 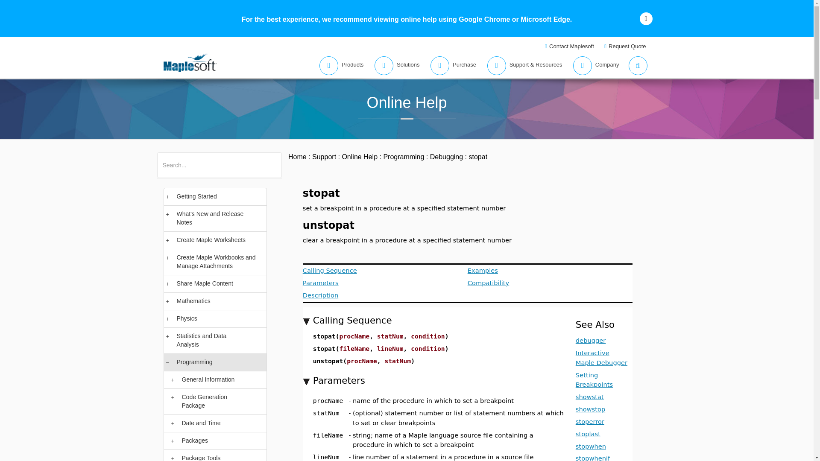 What do you see at coordinates (626, 46) in the screenshot?
I see `Request Quote` at bounding box center [626, 46].